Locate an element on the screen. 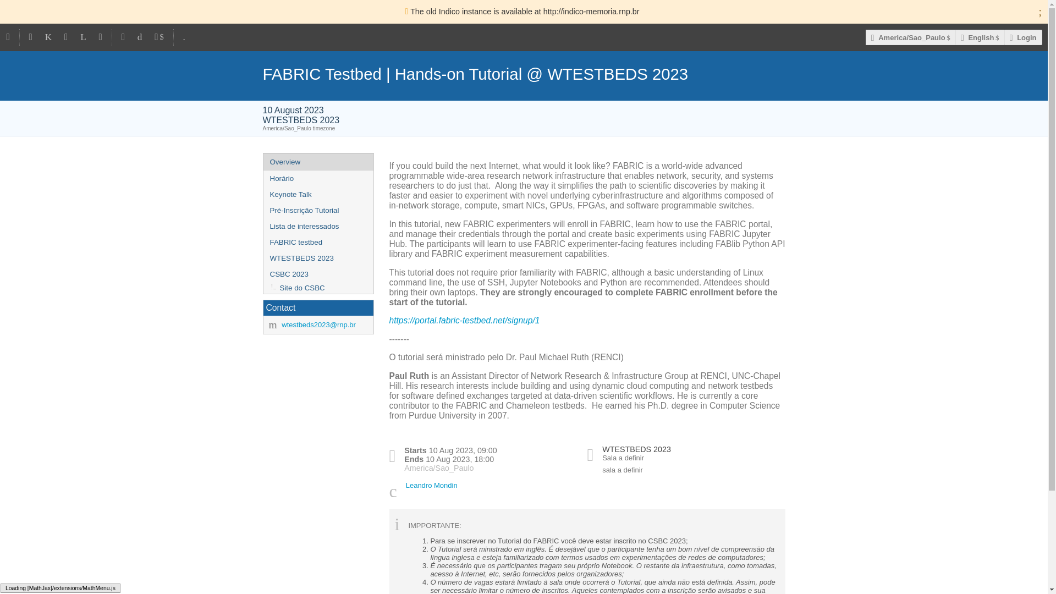 The height and width of the screenshot is (594, 1056). Lista de interessados is located at coordinates (318, 226).